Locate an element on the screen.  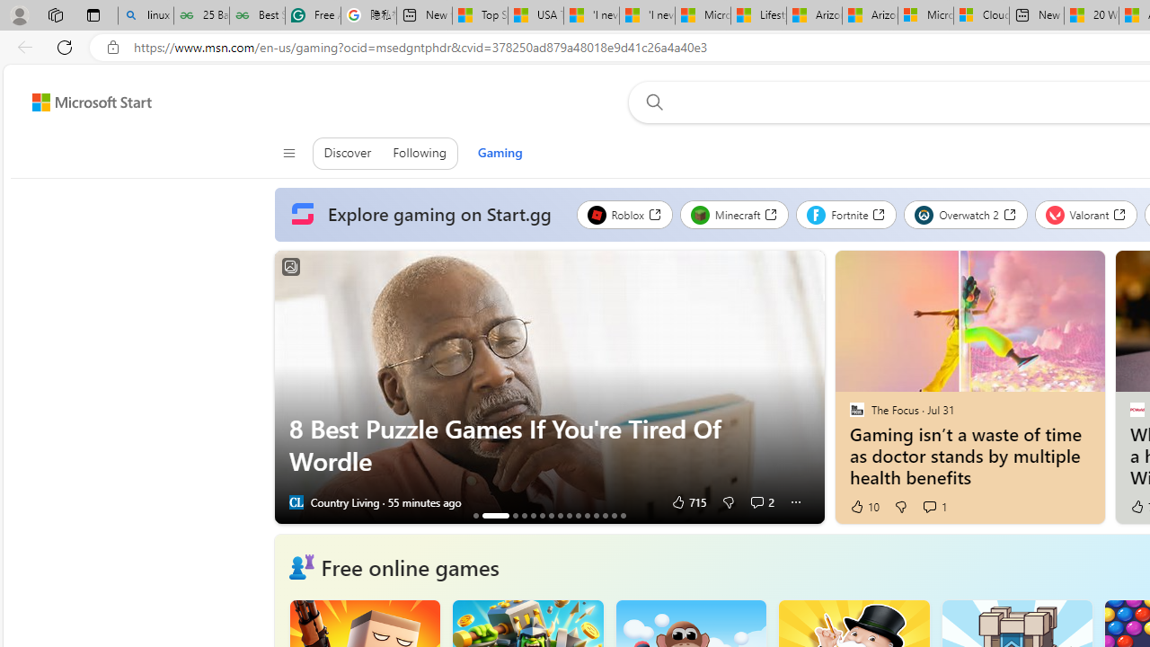
Best Mini Gaming PCs In 2024 is located at coordinates (560, 515).